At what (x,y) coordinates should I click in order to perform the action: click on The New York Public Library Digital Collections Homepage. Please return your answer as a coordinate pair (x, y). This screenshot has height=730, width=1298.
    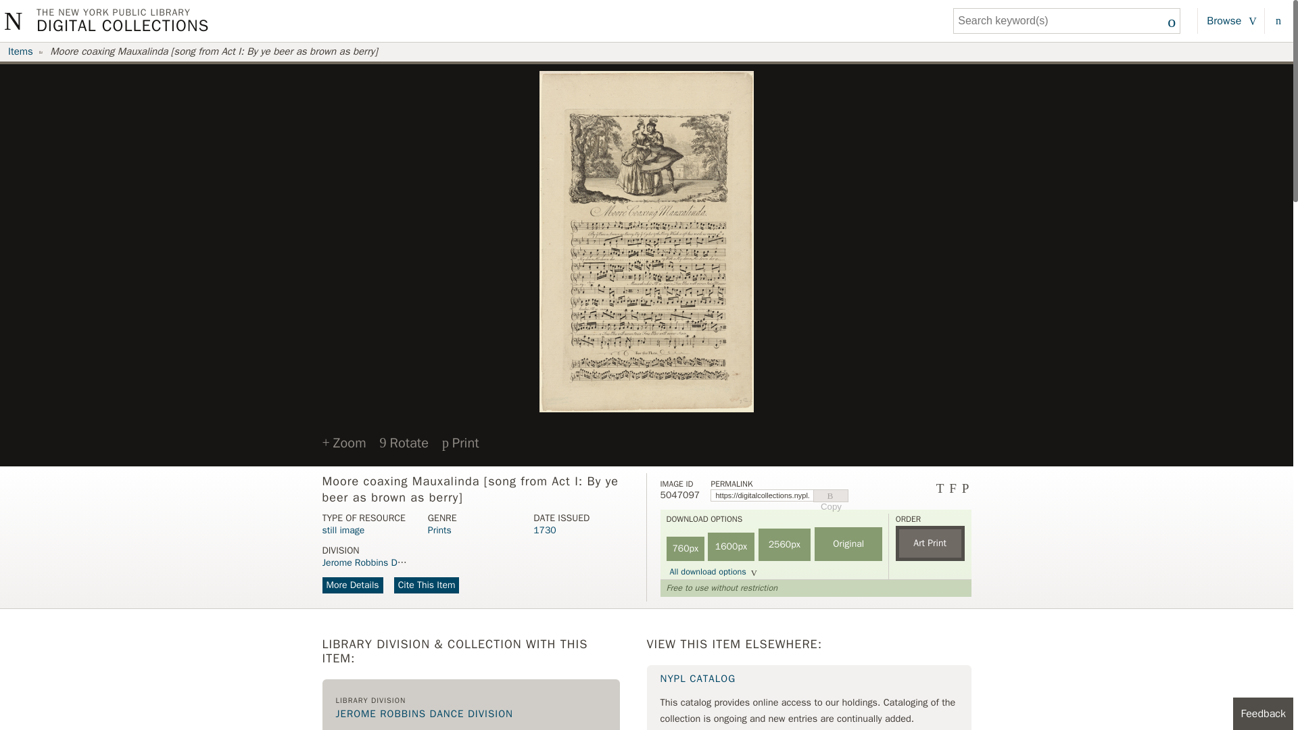
    Looking at the image, I should click on (122, 20).